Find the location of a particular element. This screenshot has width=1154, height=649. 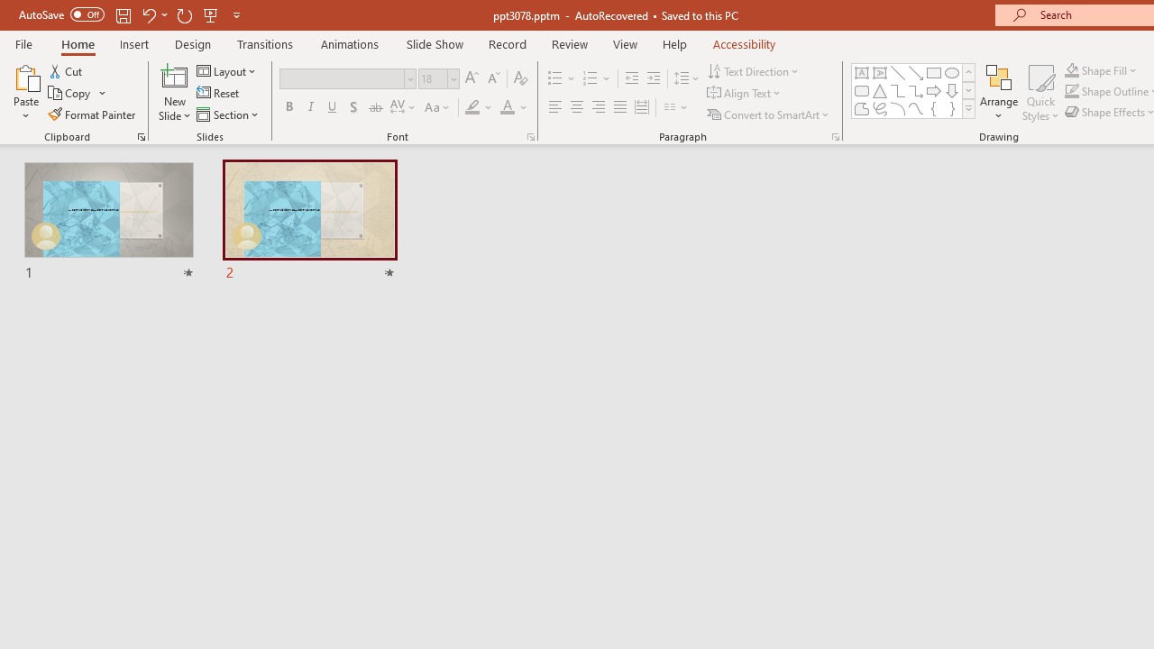

Shape Fill Dark Green, Accent 2 is located at coordinates (1071, 70).